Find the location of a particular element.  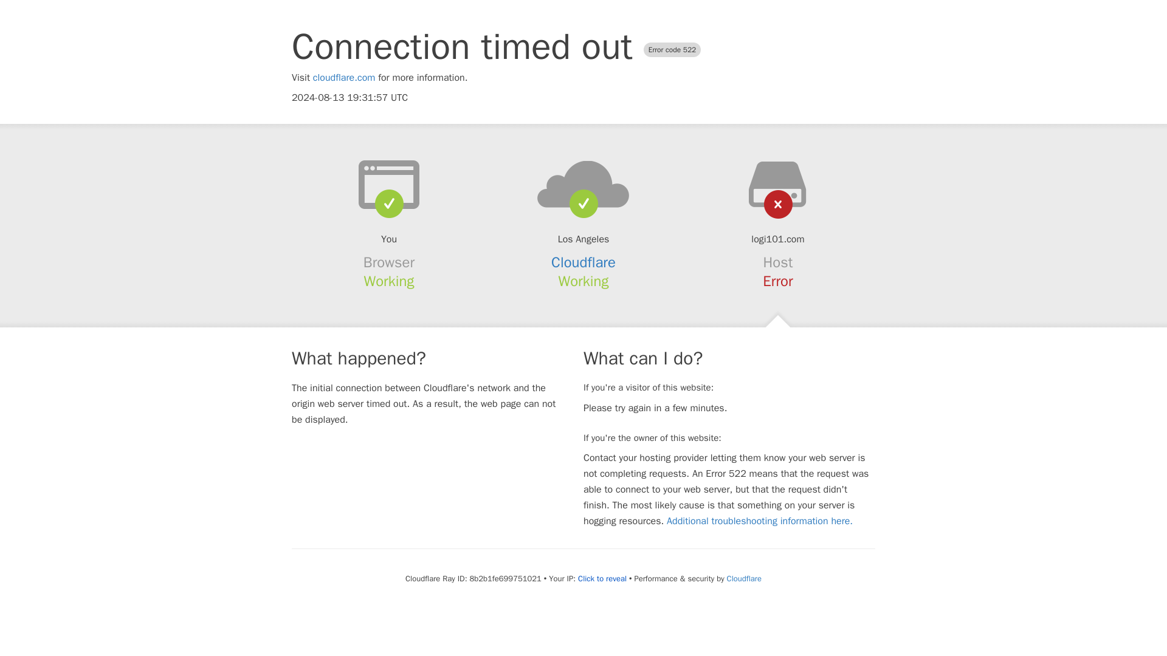

Additional troubleshooting information here. is located at coordinates (760, 521).